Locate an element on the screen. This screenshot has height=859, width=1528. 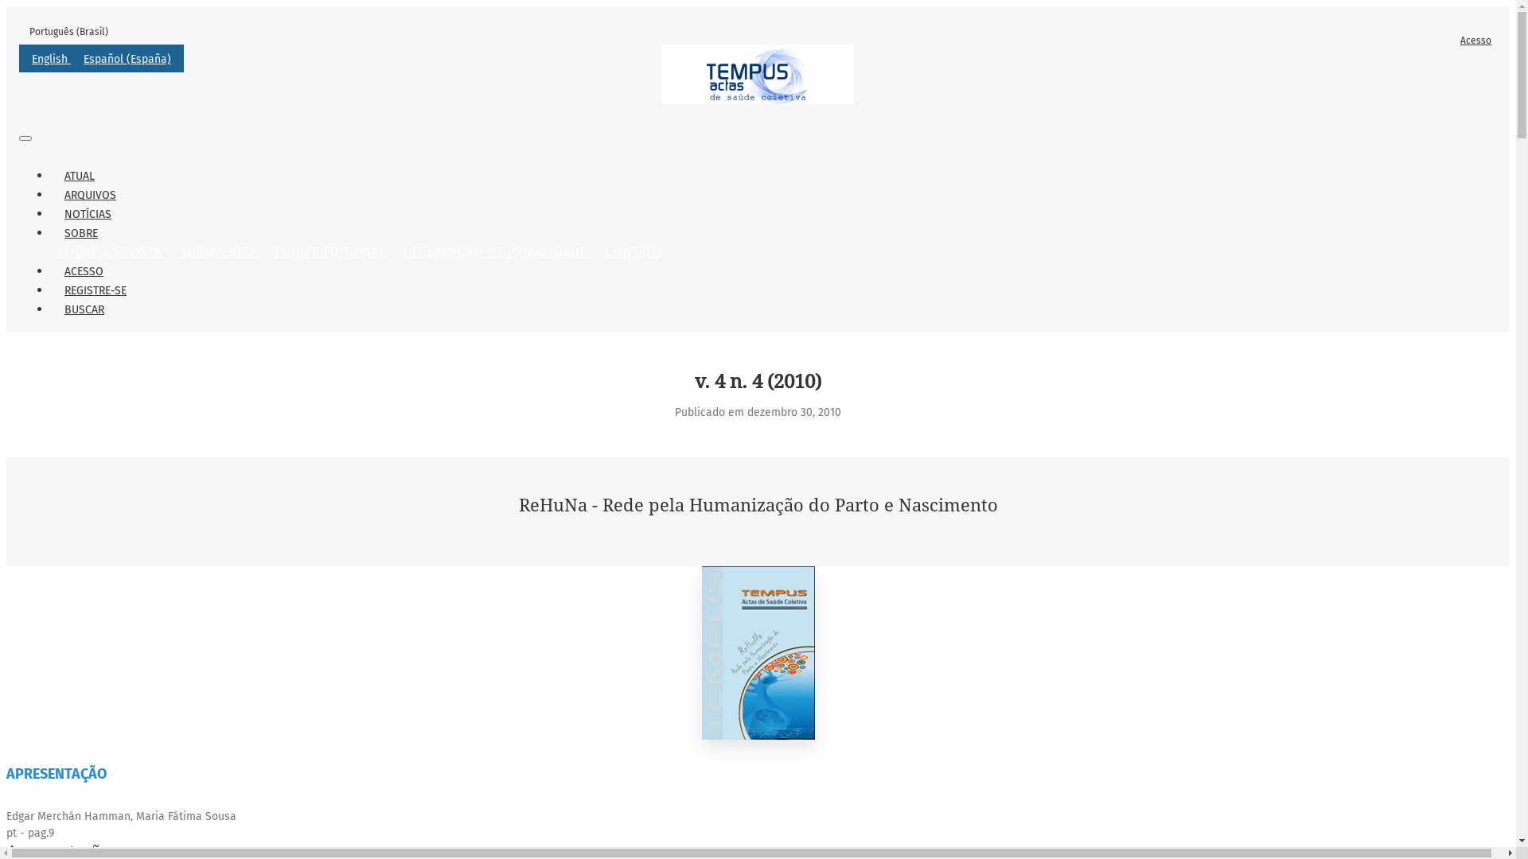
English is located at coordinates (51, 59).